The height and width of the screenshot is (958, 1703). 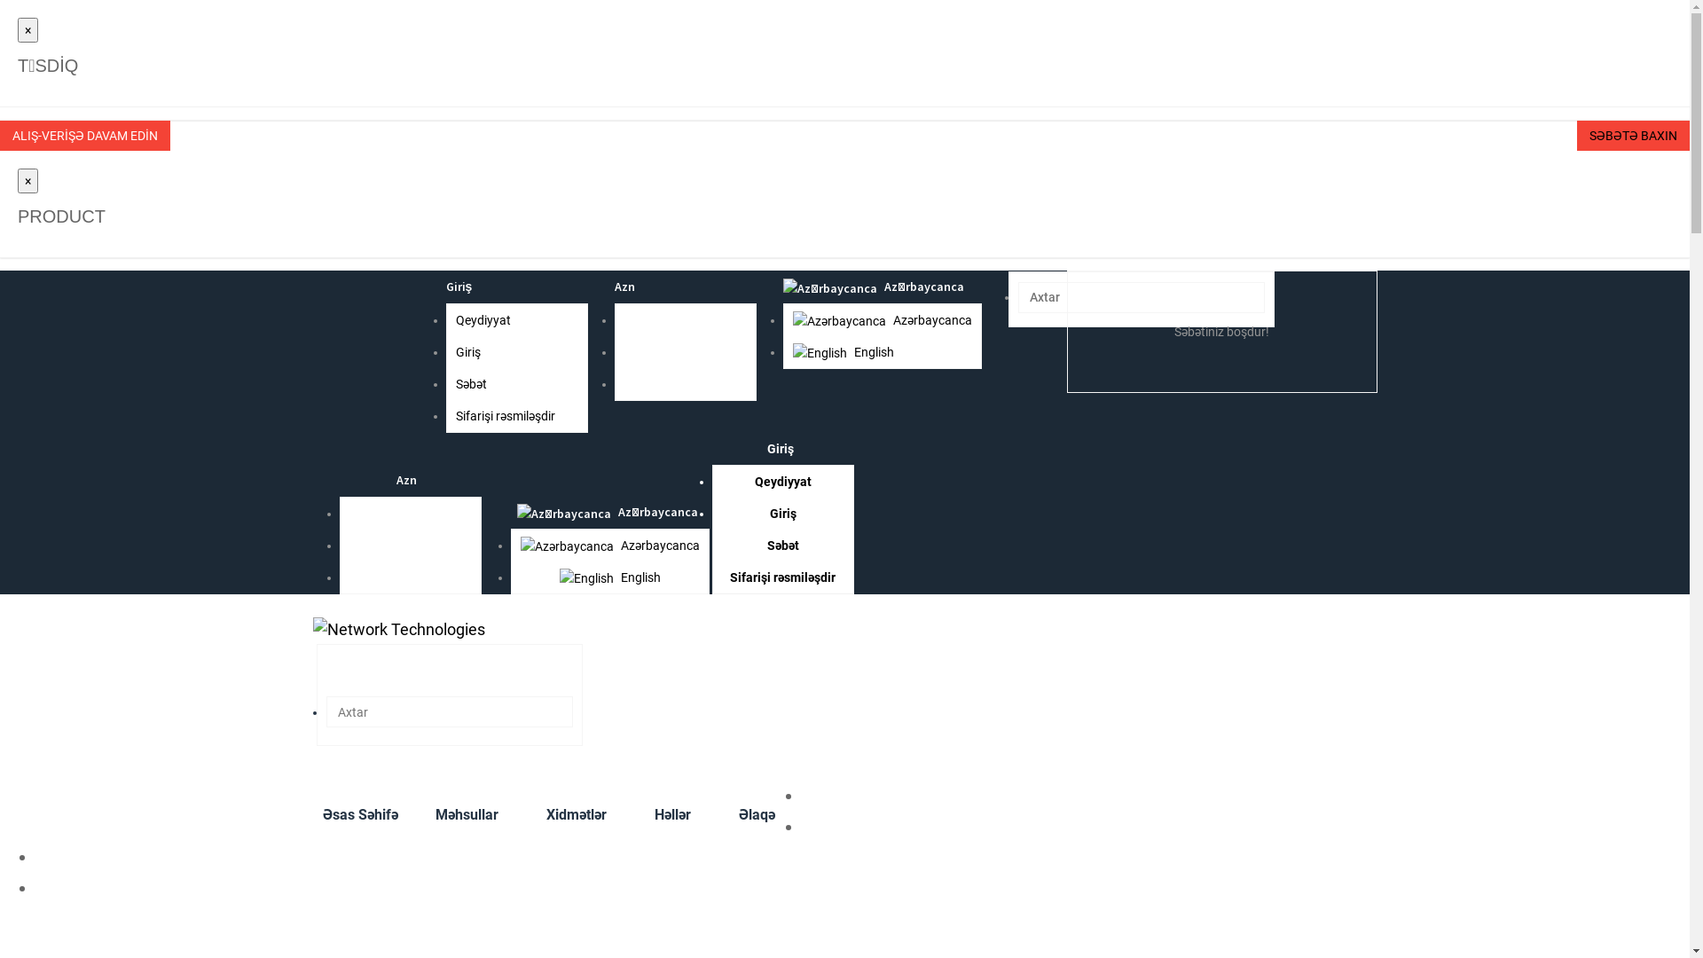 What do you see at coordinates (843, 352) in the screenshot?
I see `English` at bounding box center [843, 352].